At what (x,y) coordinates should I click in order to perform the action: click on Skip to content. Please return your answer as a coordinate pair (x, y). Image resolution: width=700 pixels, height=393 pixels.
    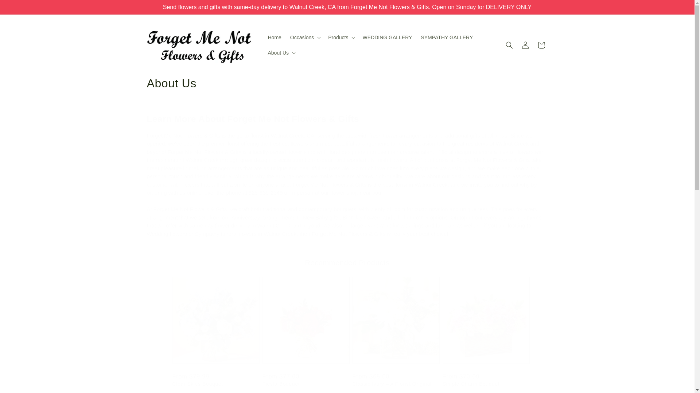
    Looking at the image, I should click on (22, 8).